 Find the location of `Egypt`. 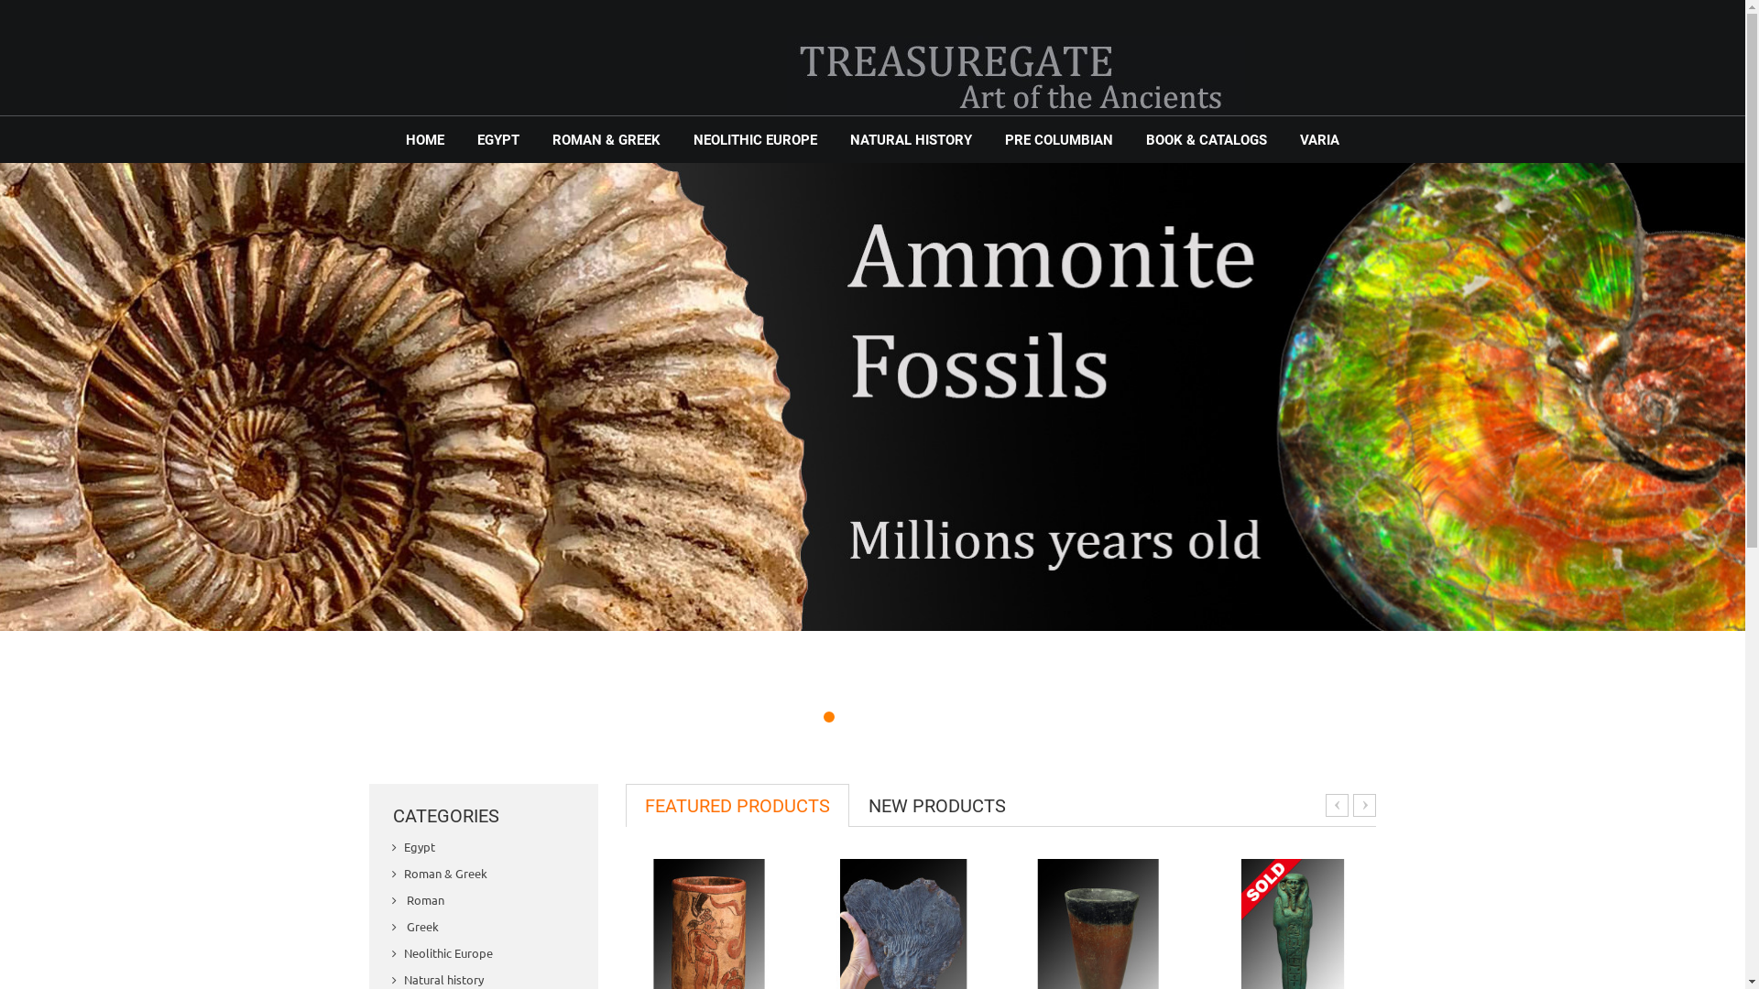

Egypt is located at coordinates (484, 848).